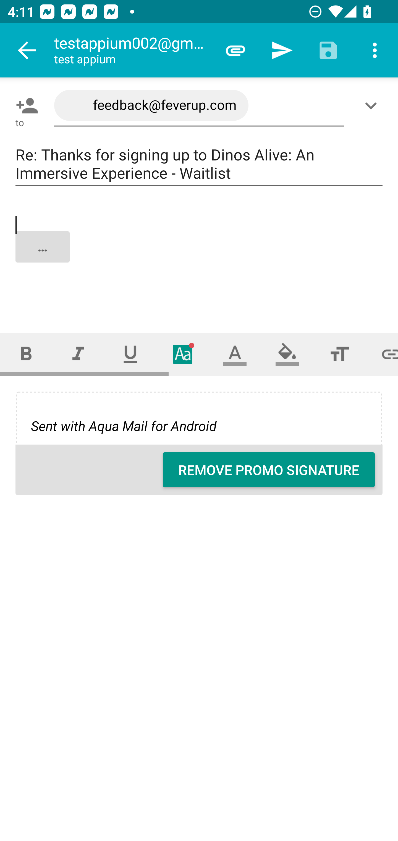 The width and height of the screenshot is (398, 841). What do you see at coordinates (133, 50) in the screenshot?
I see `testappium002@gmail.com test appium` at bounding box center [133, 50].